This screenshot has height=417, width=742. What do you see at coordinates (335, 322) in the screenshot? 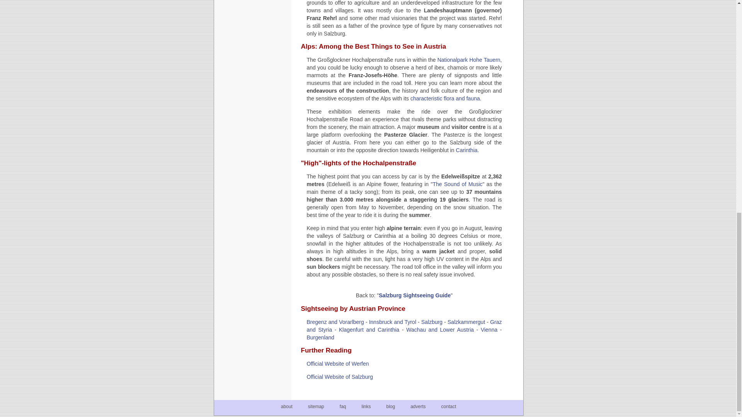
I see `Bregenz and Vorarlberg` at bounding box center [335, 322].